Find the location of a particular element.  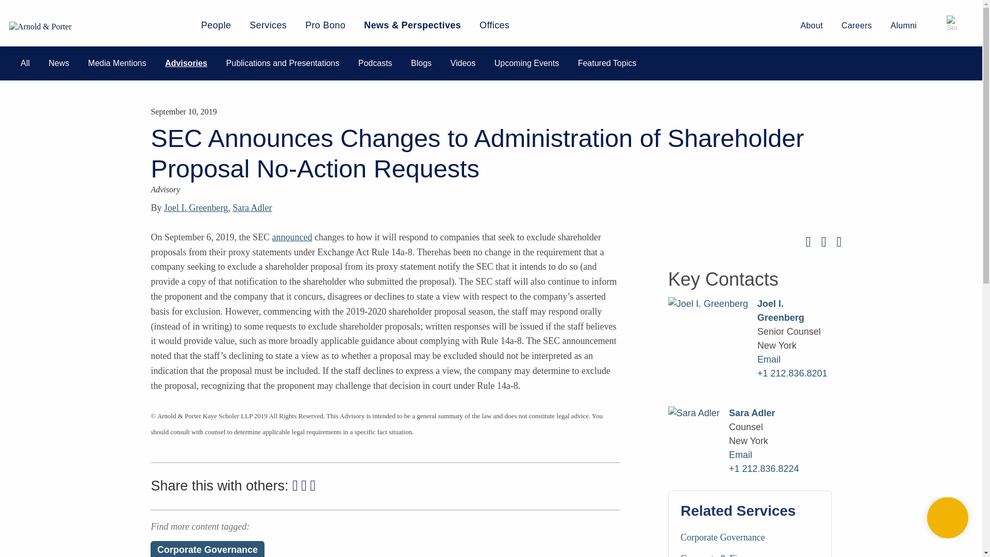

Corporate Governance is located at coordinates (207, 549).